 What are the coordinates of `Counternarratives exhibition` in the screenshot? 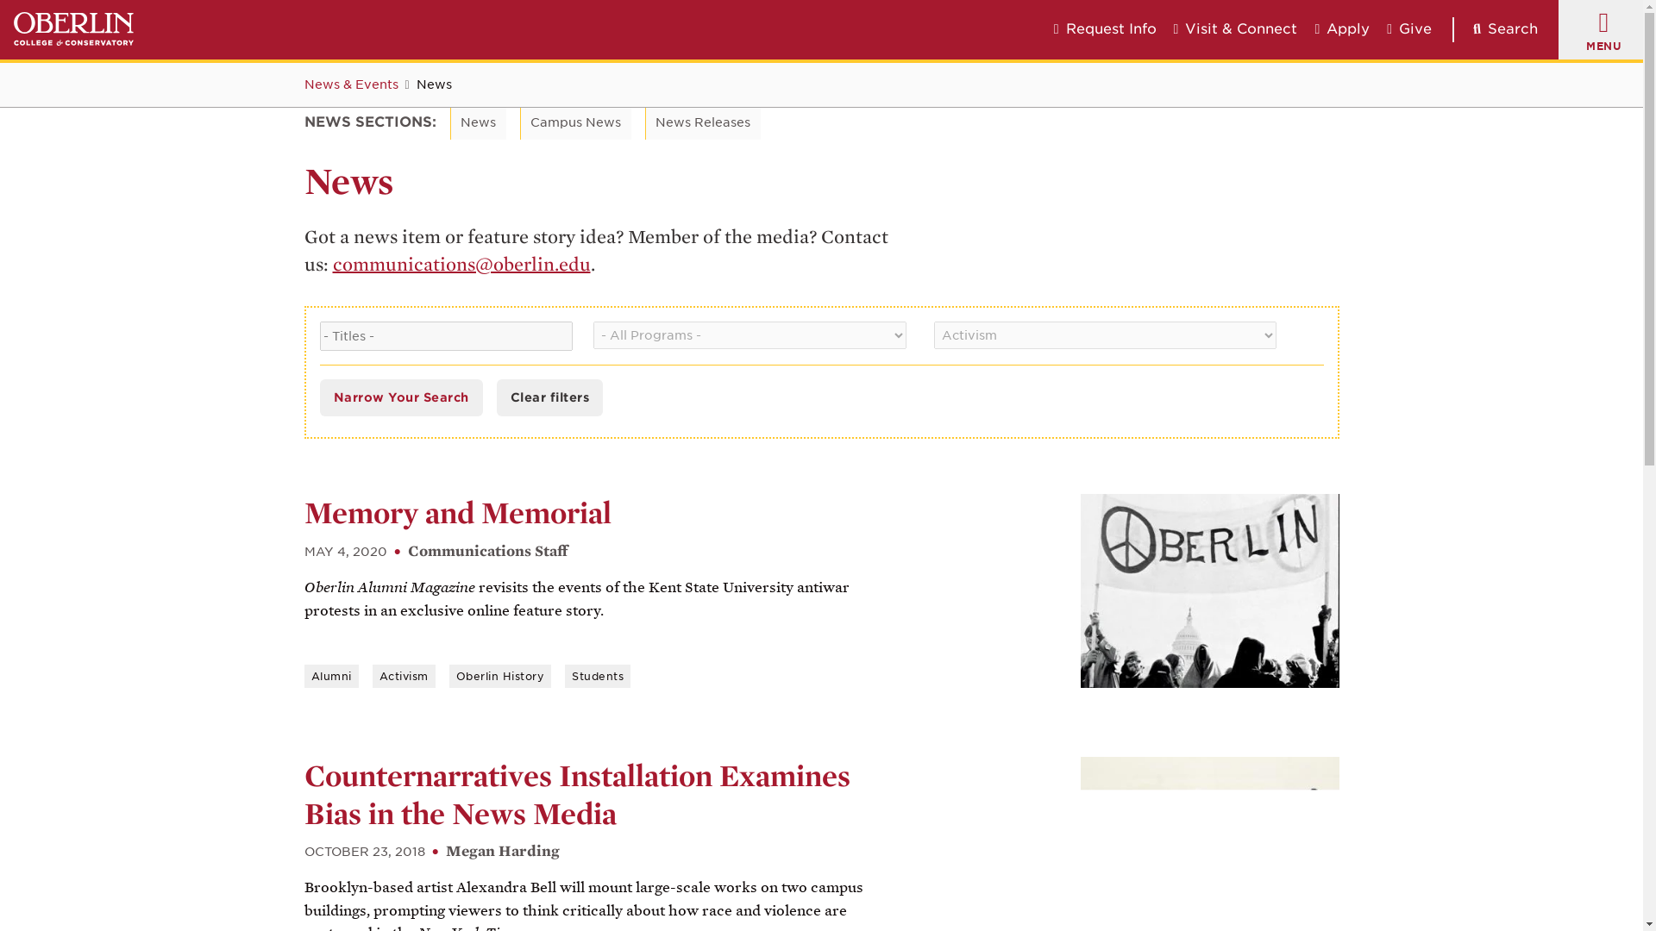 It's located at (1208, 844).